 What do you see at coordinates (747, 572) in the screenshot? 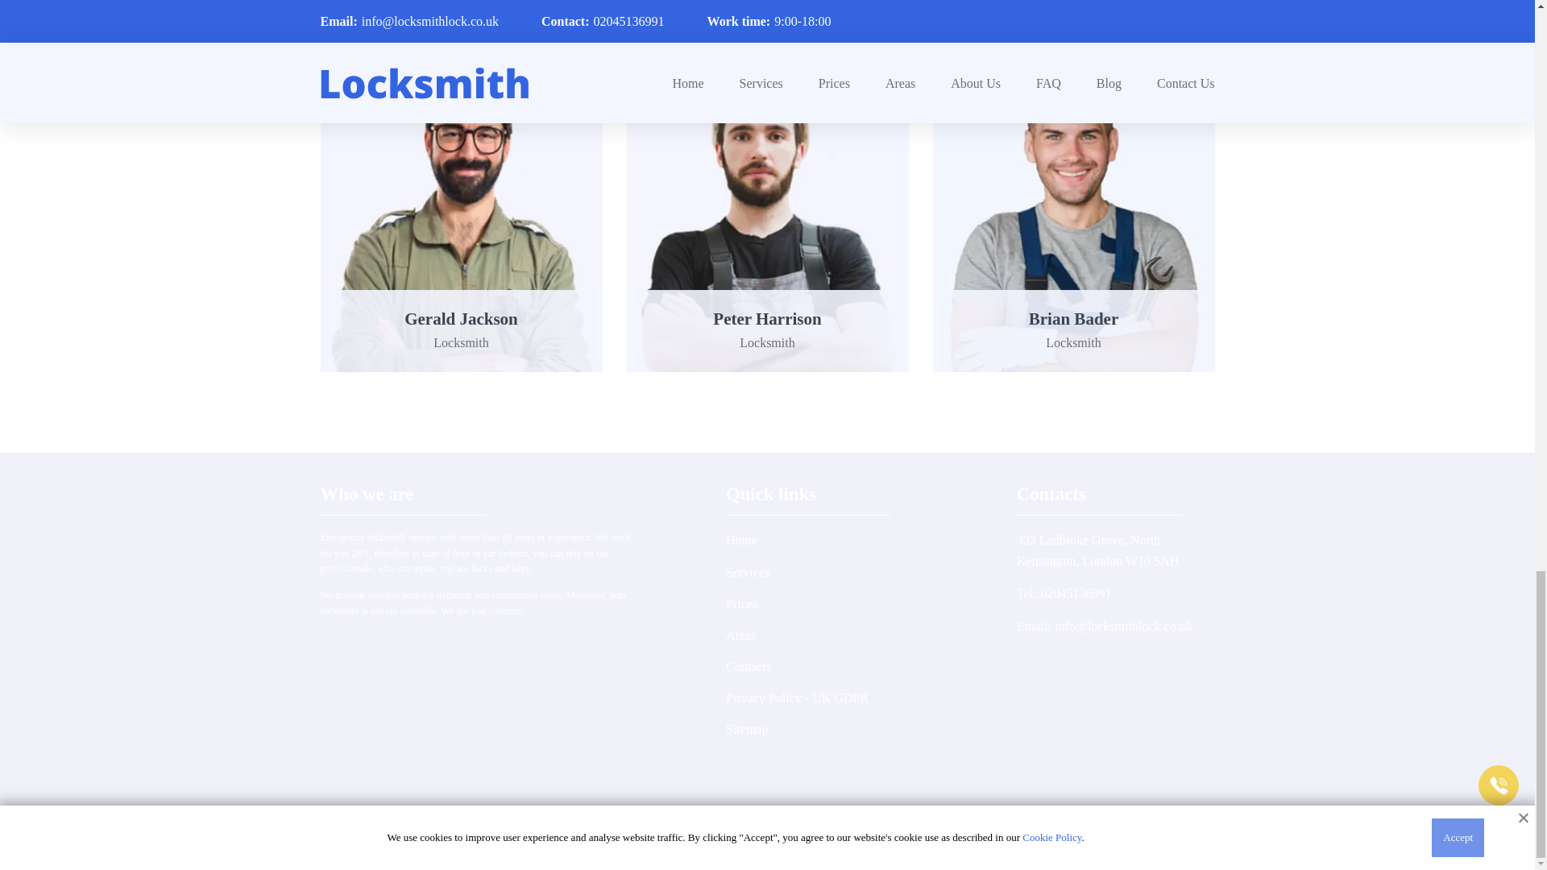
I see `Services` at bounding box center [747, 572].